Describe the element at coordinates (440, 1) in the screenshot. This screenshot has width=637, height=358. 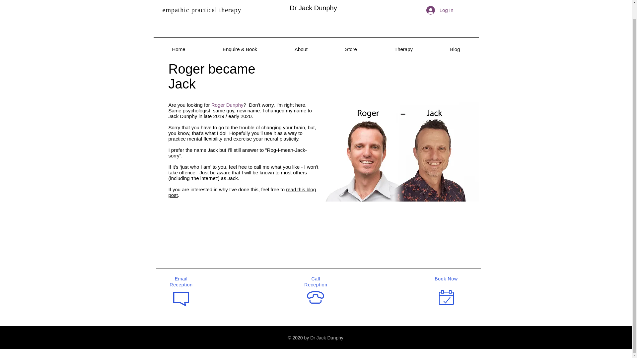
I see `Log In` at that location.